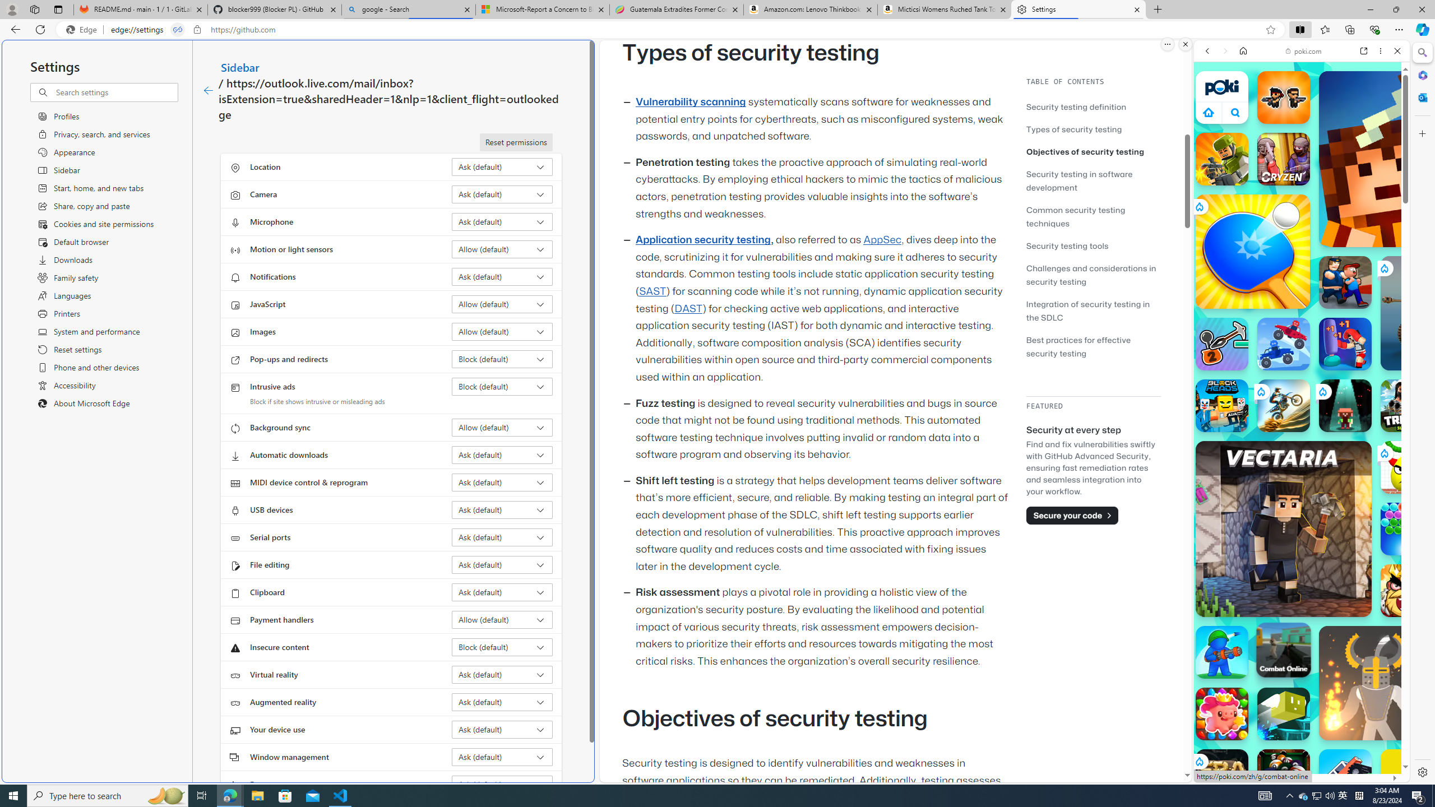 The height and width of the screenshot is (807, 1435). Describe the element at coordinates (1284, 405) in the screenshot. I see `Stunt Bike Extreme Stunt Bike Extreme` at that location.